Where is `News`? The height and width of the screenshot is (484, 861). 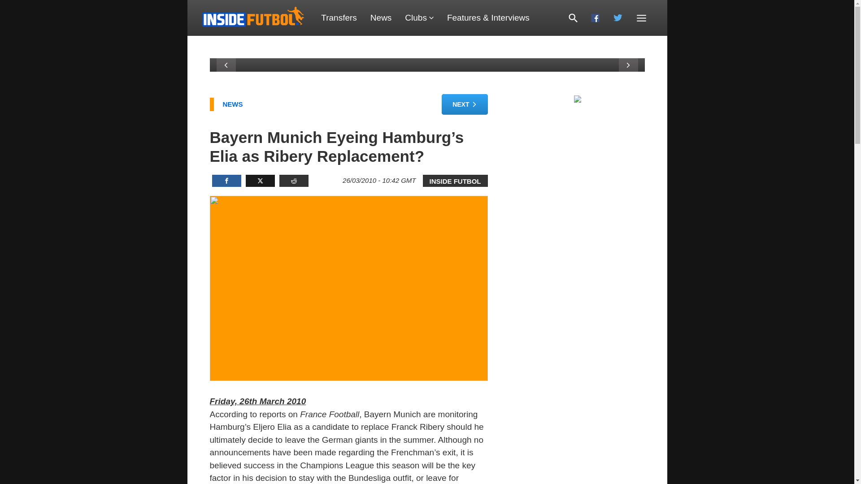 News is located at coordinates (381, 18).